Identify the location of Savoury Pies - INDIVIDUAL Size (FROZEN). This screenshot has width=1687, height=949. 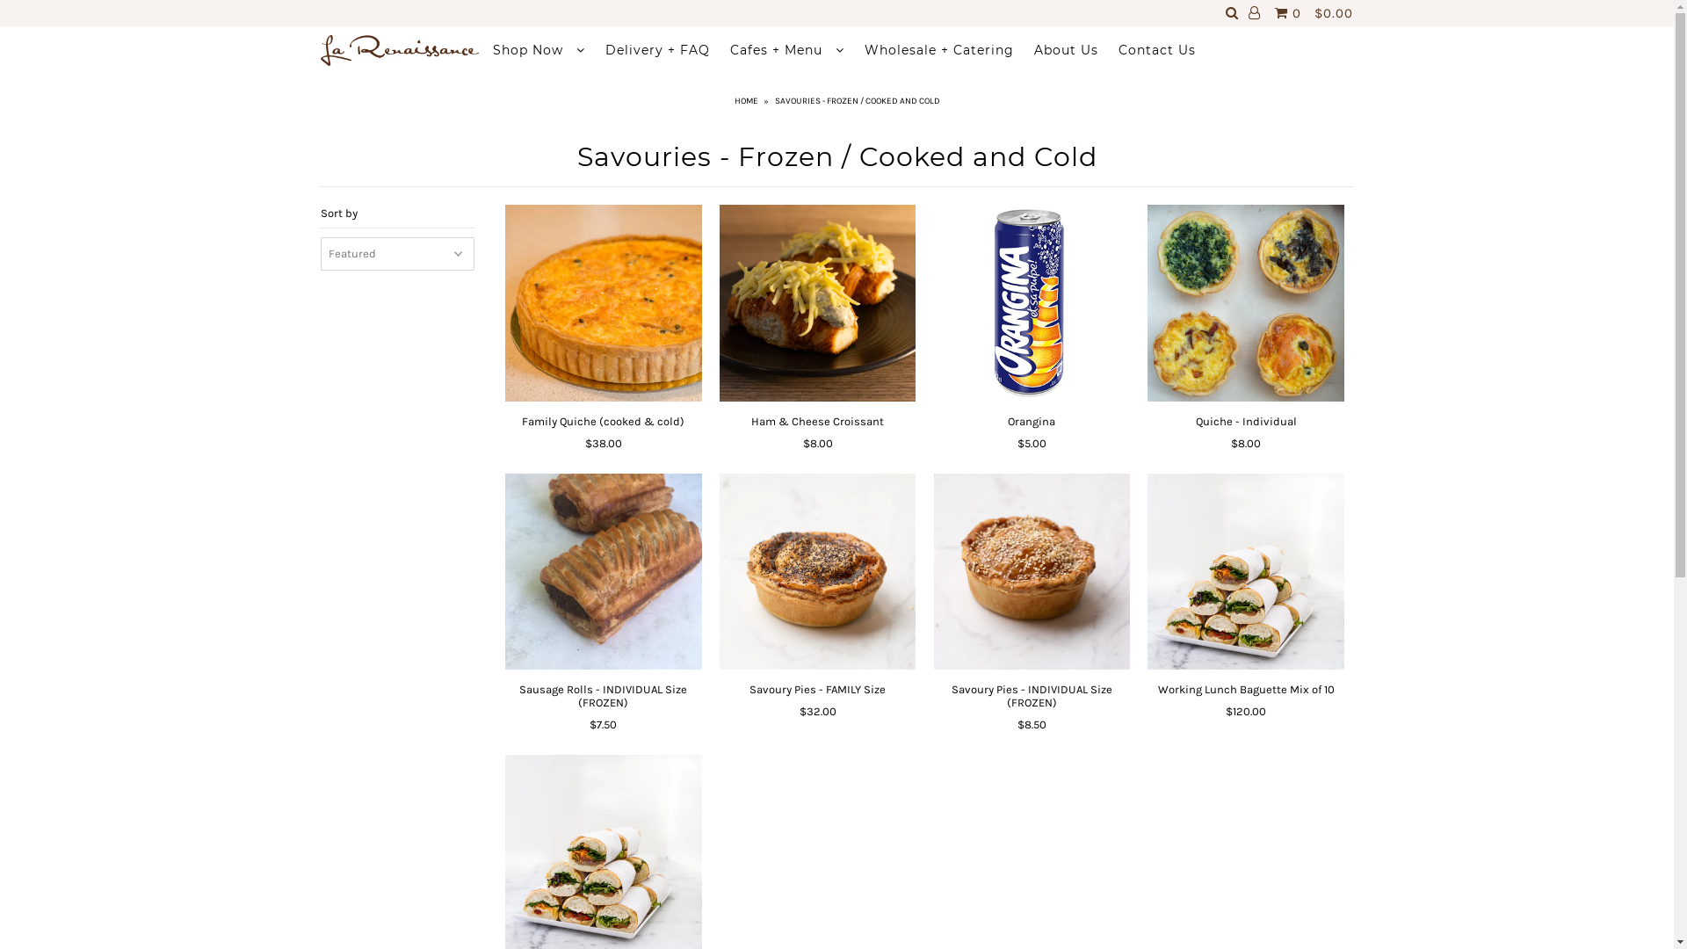
(1032, 571).